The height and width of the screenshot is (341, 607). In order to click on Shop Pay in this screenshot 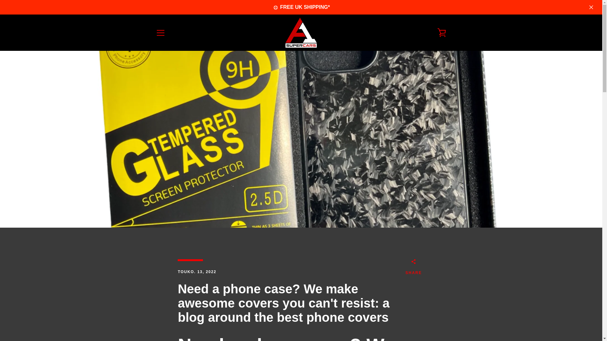, I will do `click(412, 324)`.